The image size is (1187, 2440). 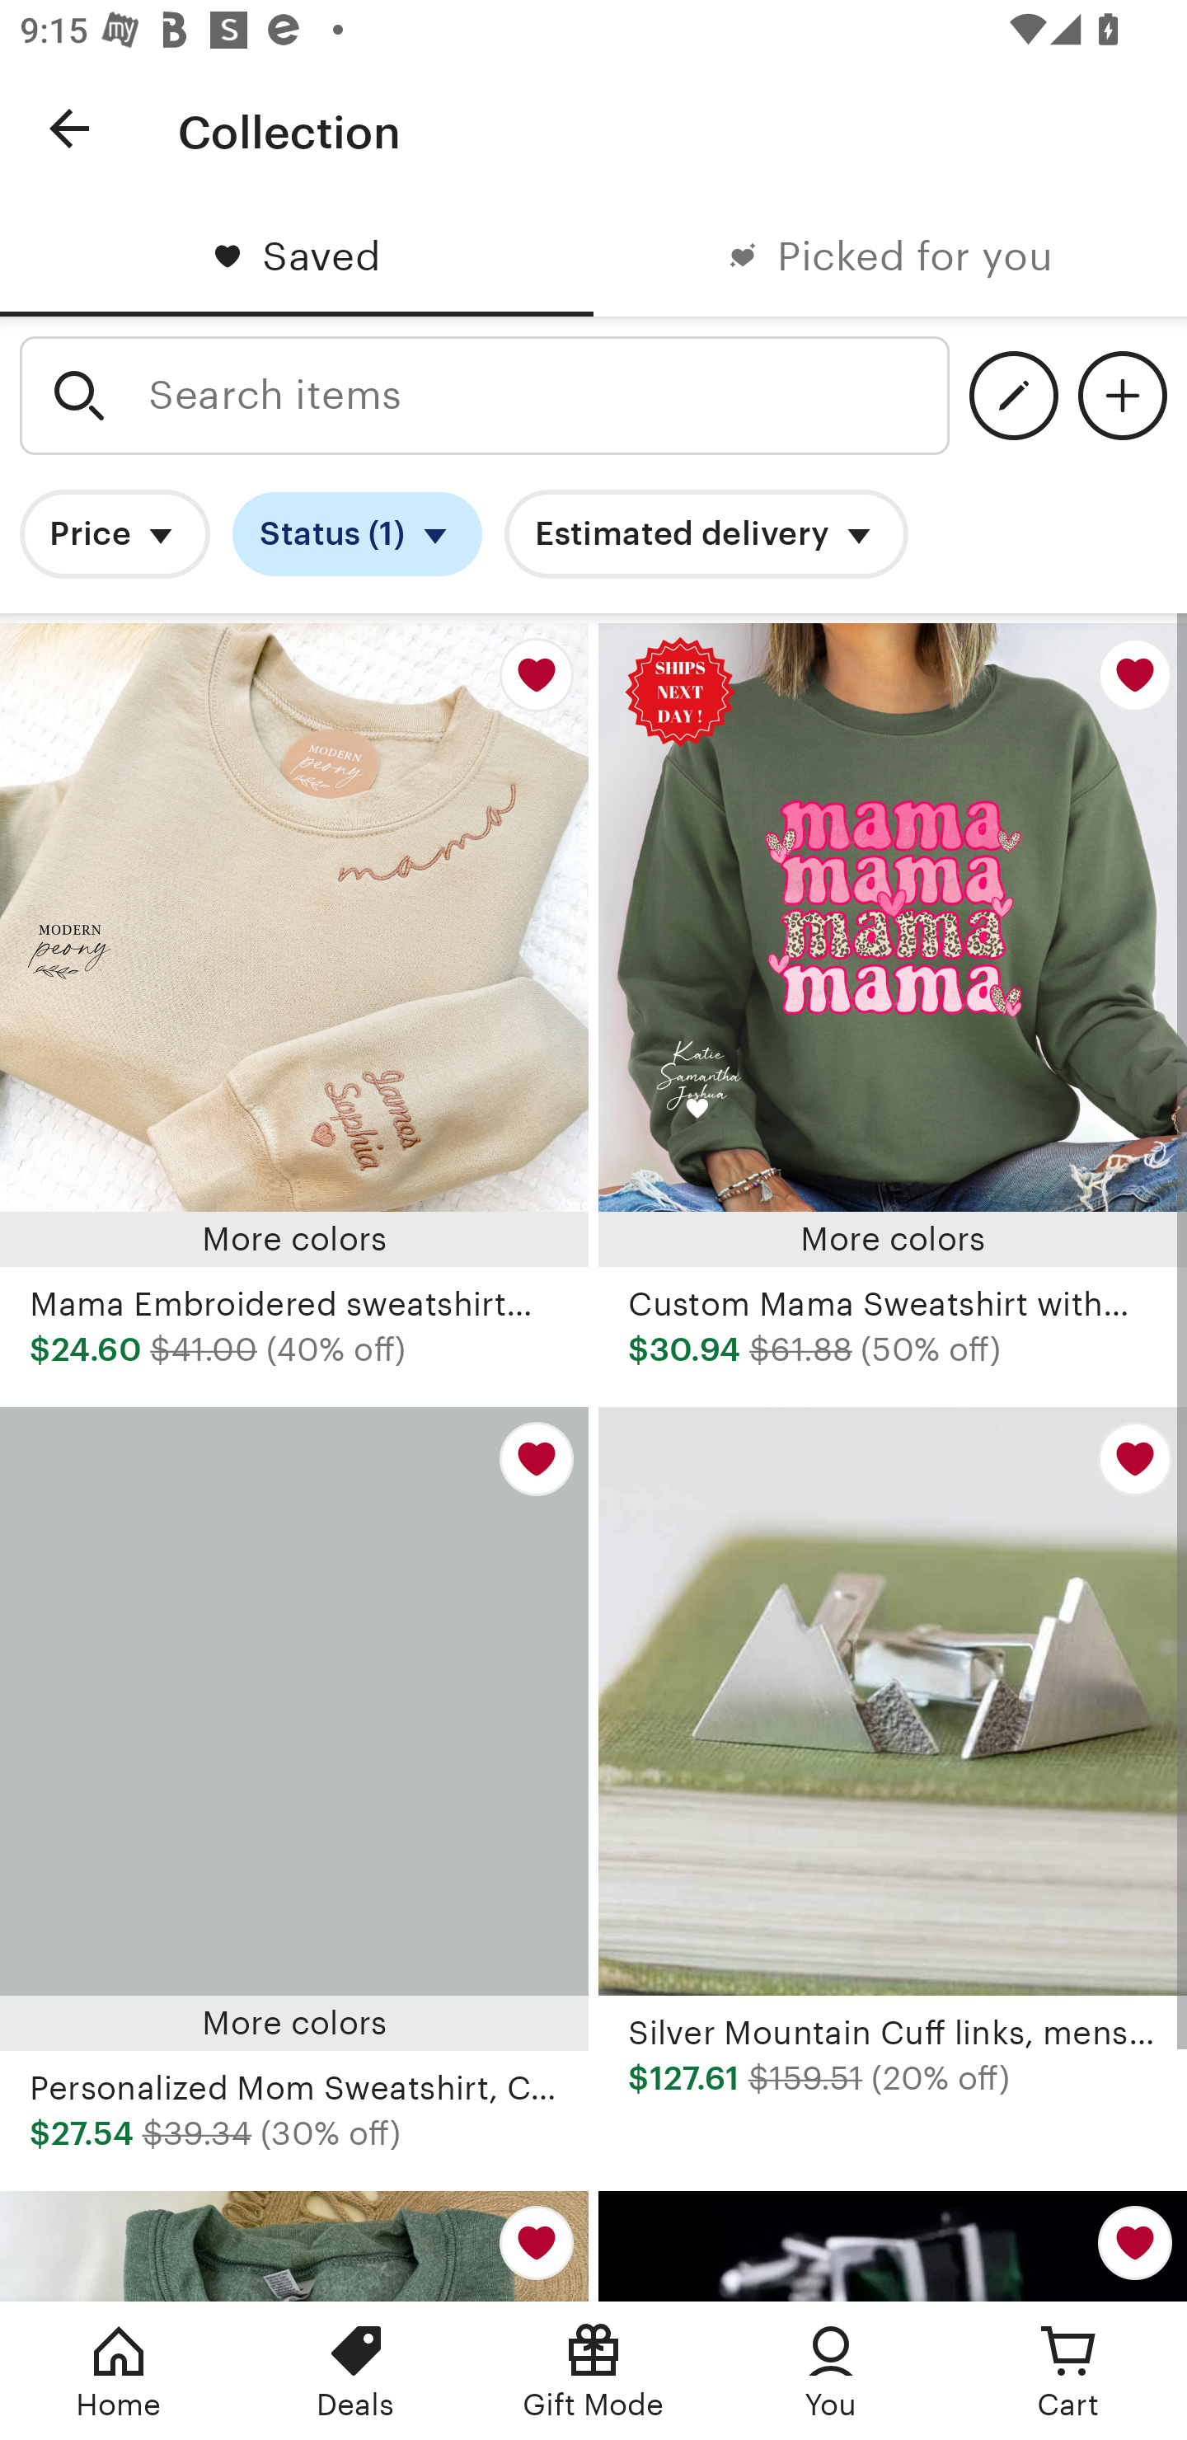 I want to click on Price, so click(x=115, y=534).